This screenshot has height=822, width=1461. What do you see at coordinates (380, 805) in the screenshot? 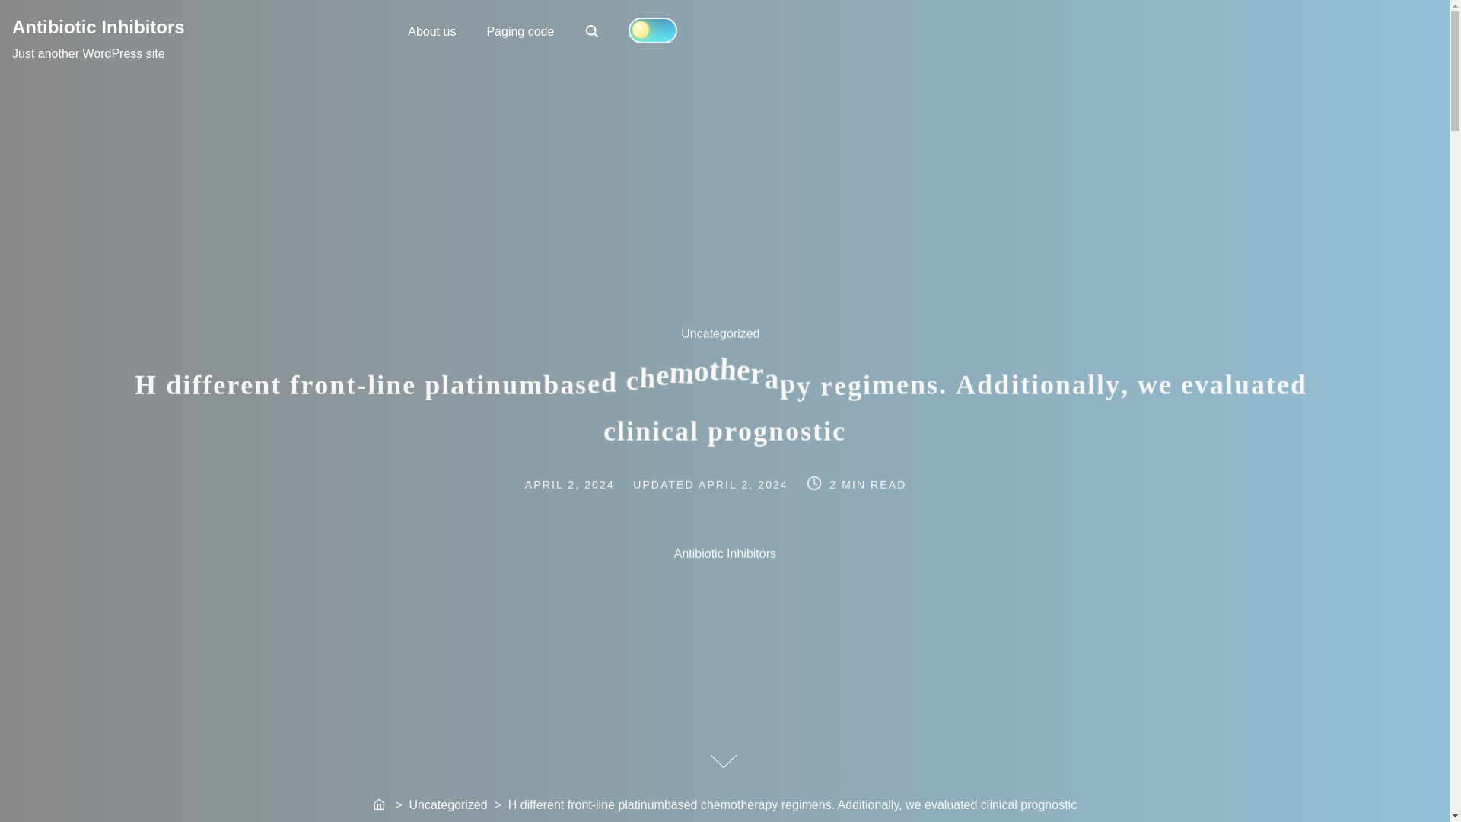
I see `Home` at bounding box center [380, 805].